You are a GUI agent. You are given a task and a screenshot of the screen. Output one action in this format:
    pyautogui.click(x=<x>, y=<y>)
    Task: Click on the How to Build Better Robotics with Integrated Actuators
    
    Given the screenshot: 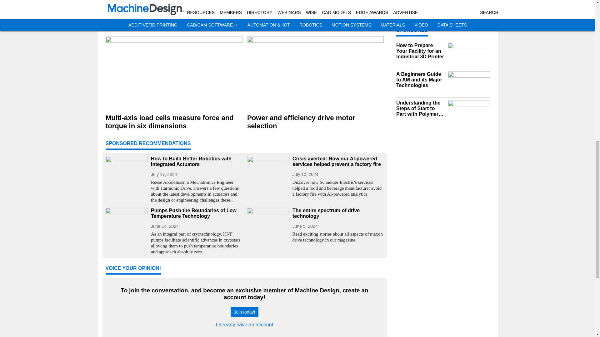 What is the action you would take?
    pyautogui.click(x=196, y=162)
    